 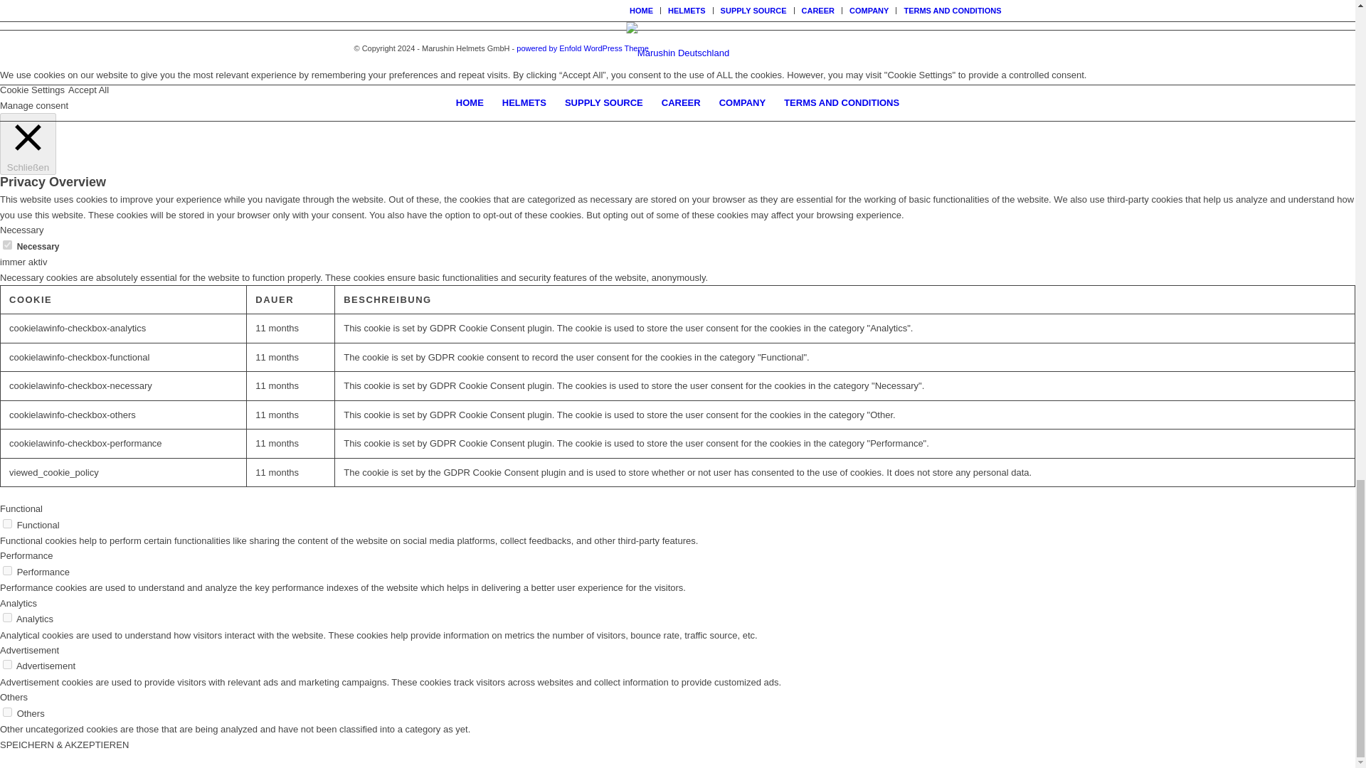 What do you see at coordinates (7, 711) in the screenshot?
I see `on` at bounding box center [7, 711].